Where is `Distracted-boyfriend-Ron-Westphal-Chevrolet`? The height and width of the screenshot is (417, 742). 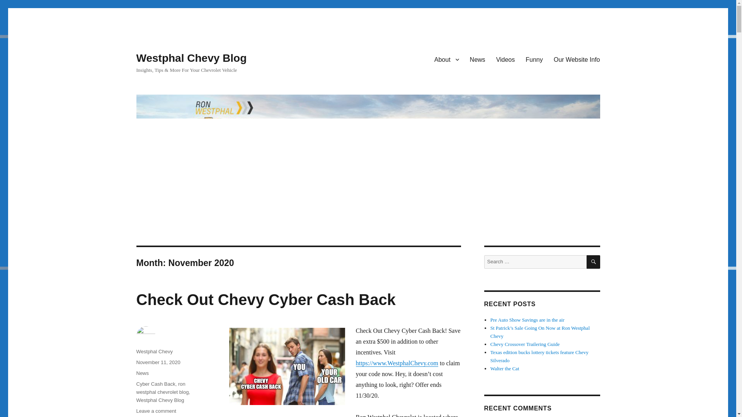 Distracted-boyfriend-Ron-Westphal-Chevrolet is located at coordinates (505, 59).